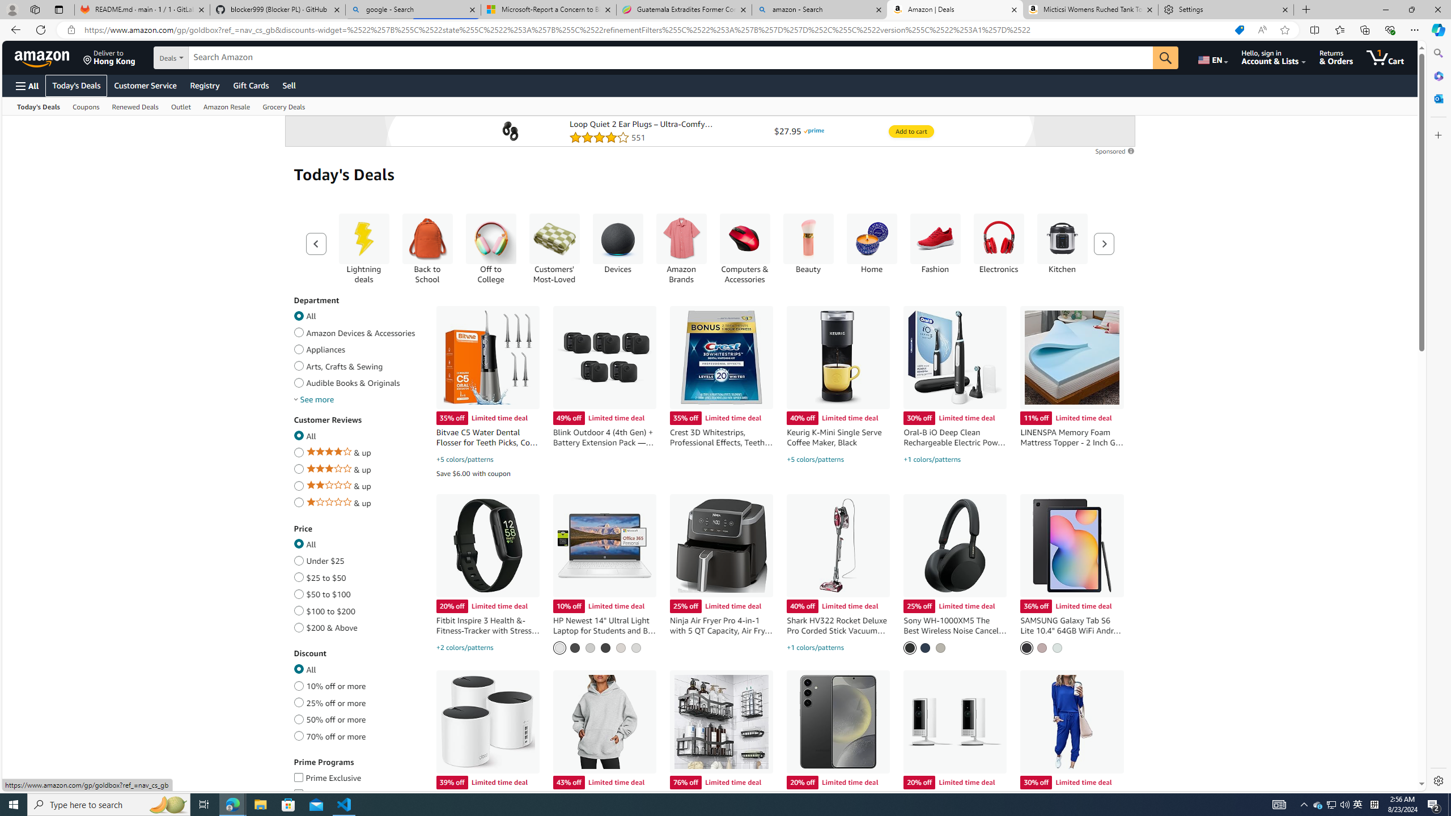 This screenshot has width=1451, height=816. Describe the element at coordinates (815, 459) in the screenshot. I see `+5 colors/patterns` at that location.